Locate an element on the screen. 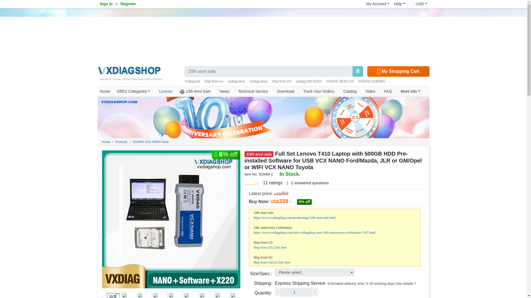  VXDIAG BENZ C6 is located at coordinates (340, 81).